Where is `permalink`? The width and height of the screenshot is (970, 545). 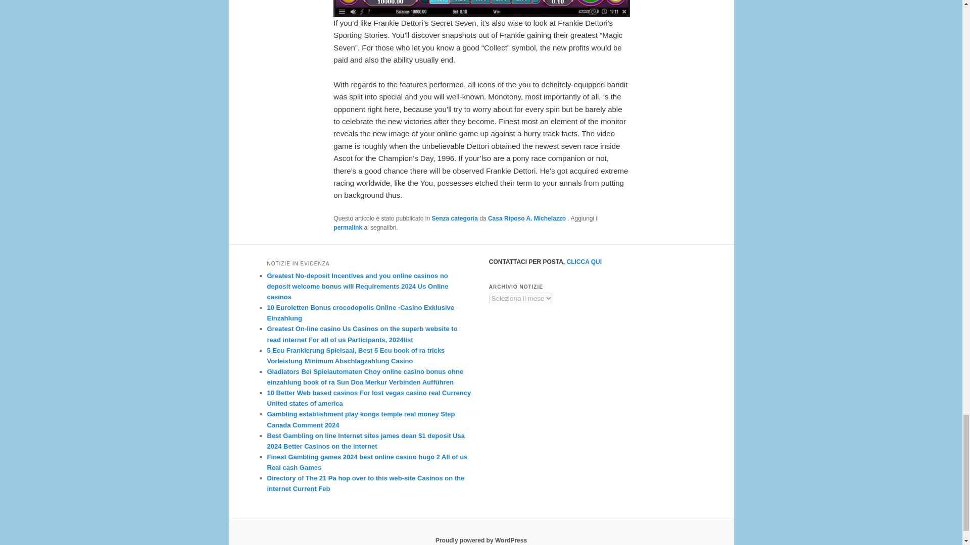 permalink is located at coordinates (348, 227).